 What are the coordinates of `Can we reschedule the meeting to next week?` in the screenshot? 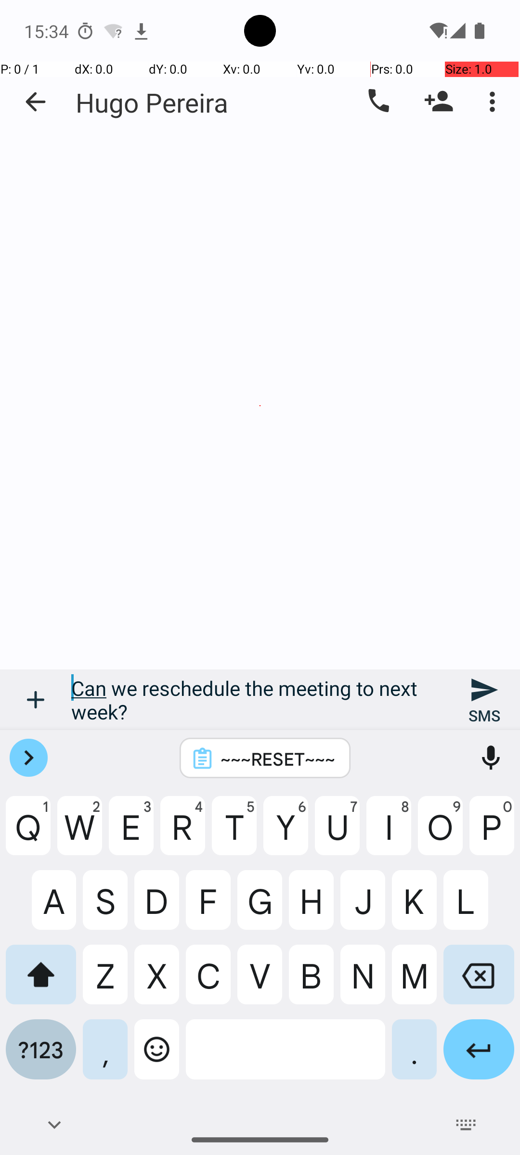 It's located at (260, 700).